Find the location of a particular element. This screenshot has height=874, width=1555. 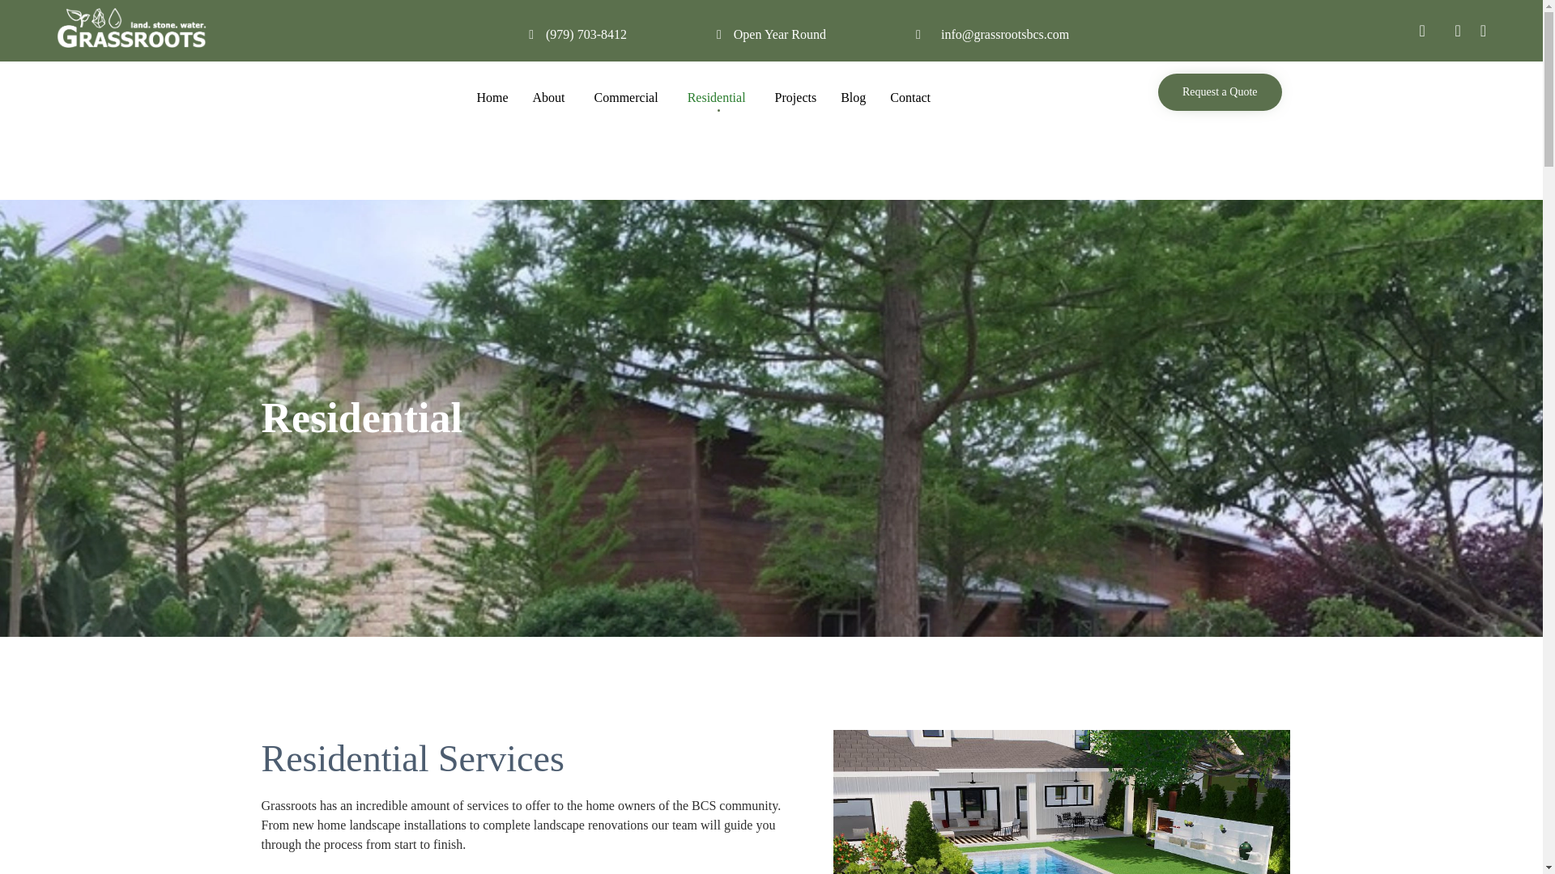

Commercial is located at coordinates (628, 97).